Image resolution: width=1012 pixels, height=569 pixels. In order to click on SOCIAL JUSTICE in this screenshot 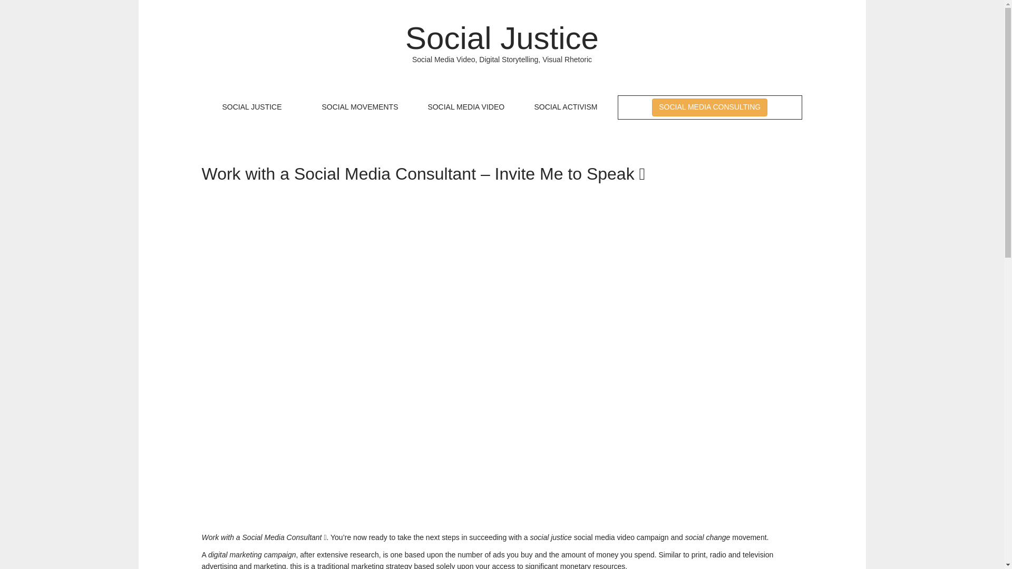, I will do `click(252, 107)`.